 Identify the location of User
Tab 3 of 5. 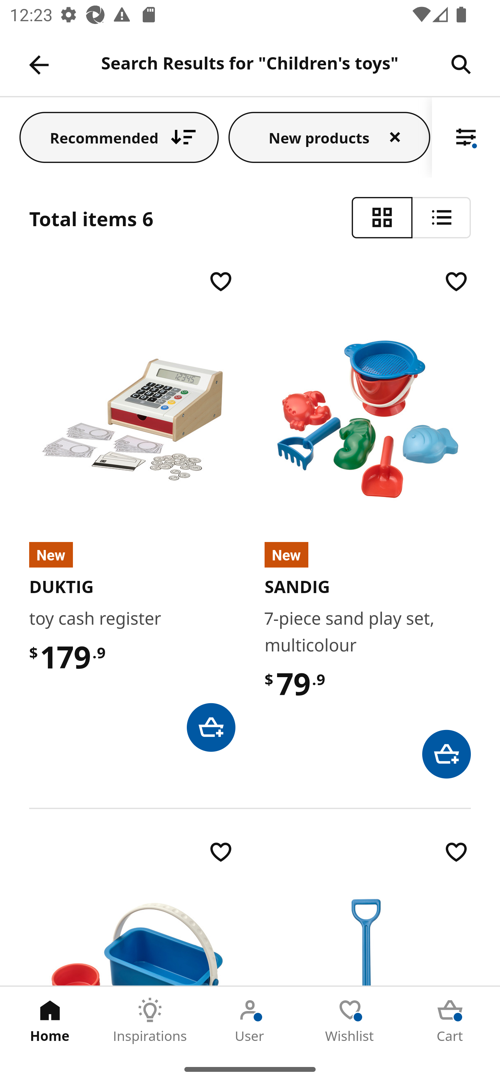
(250, 1020).